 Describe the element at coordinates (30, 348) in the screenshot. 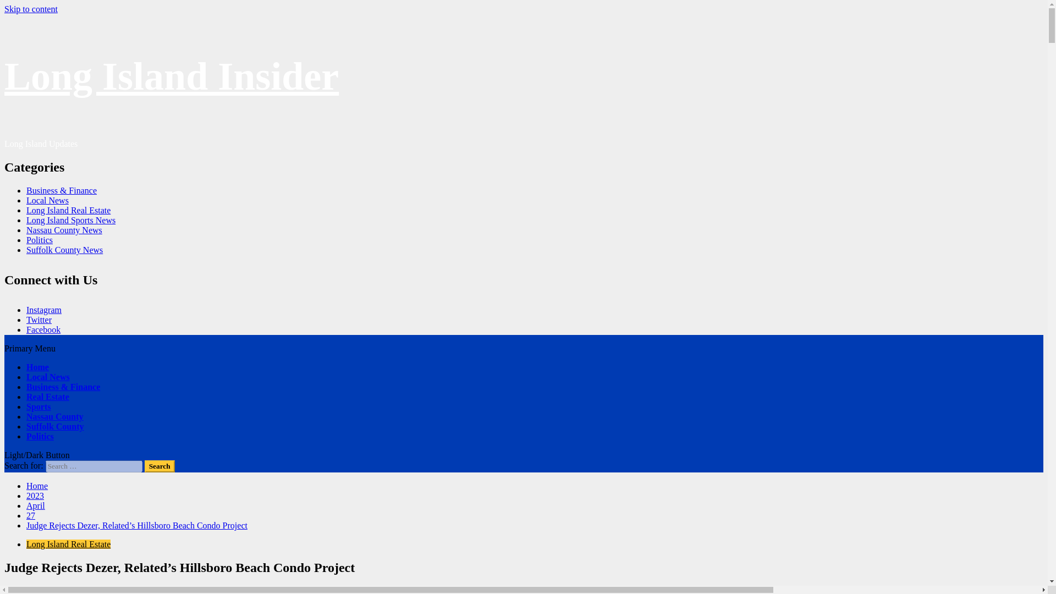

I see `Primary Menu` at that location.